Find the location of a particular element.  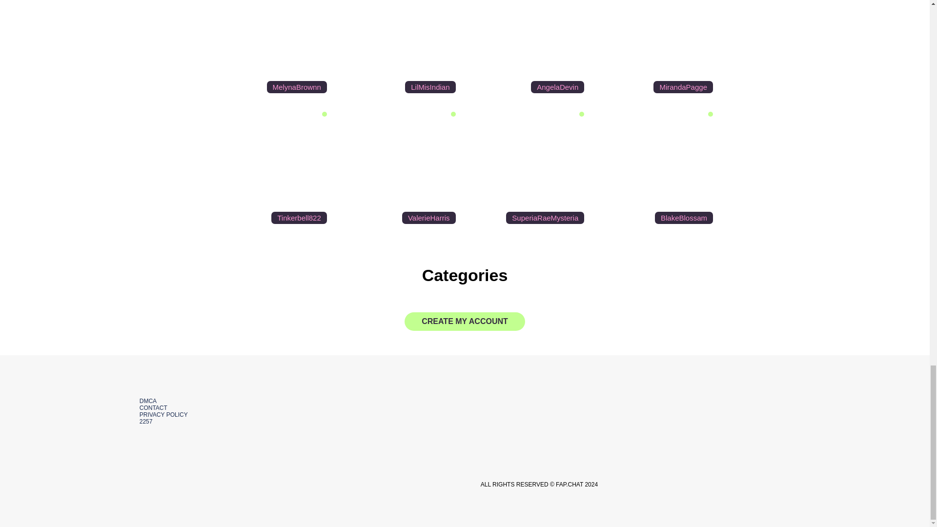

MelynaBrownn is located at coordinates (271, 49).